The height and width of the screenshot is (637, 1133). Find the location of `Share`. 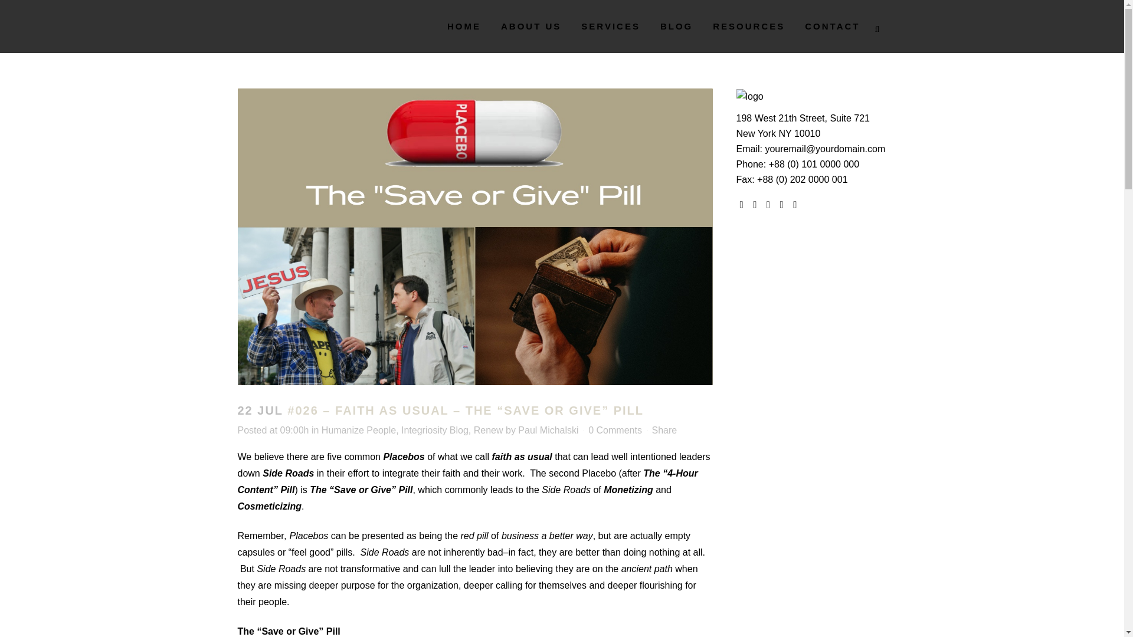

Share is located at coordinates (664, 430).